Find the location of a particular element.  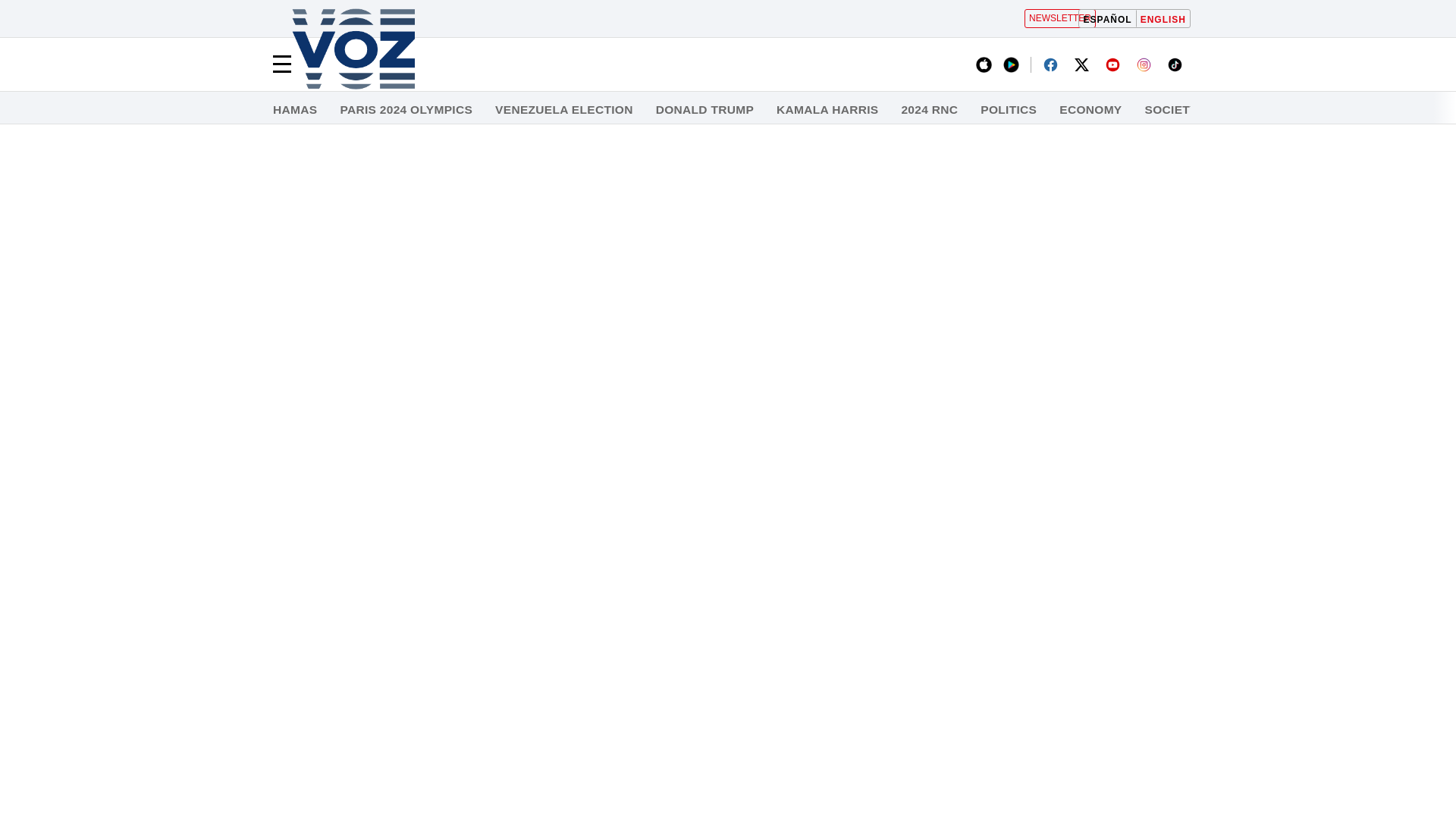

World is located at coordinates (1316, 110).